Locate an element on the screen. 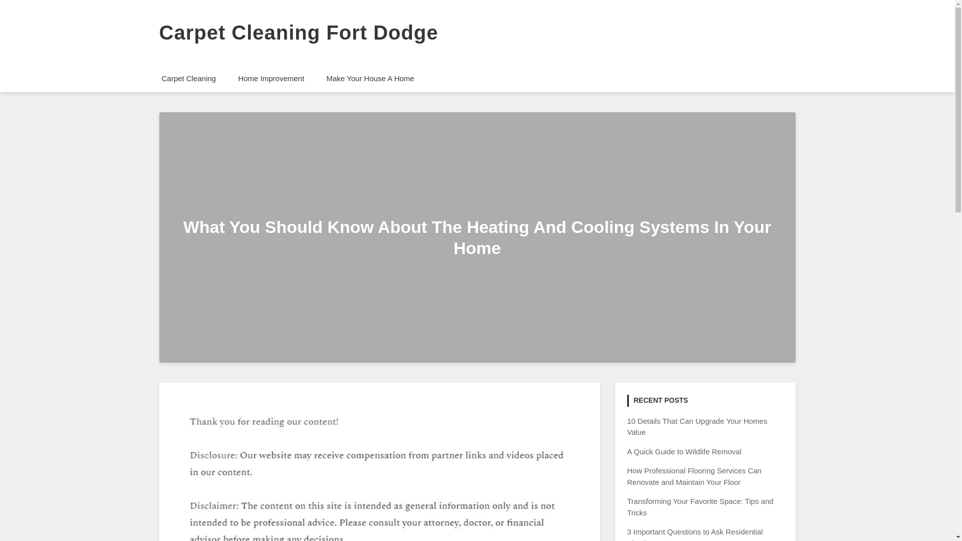 Image resolution: width=962 pixels, height=541 pixels. Transforming Your Favorite Space: Tips and Tricks is located at coordinates (700, 507).